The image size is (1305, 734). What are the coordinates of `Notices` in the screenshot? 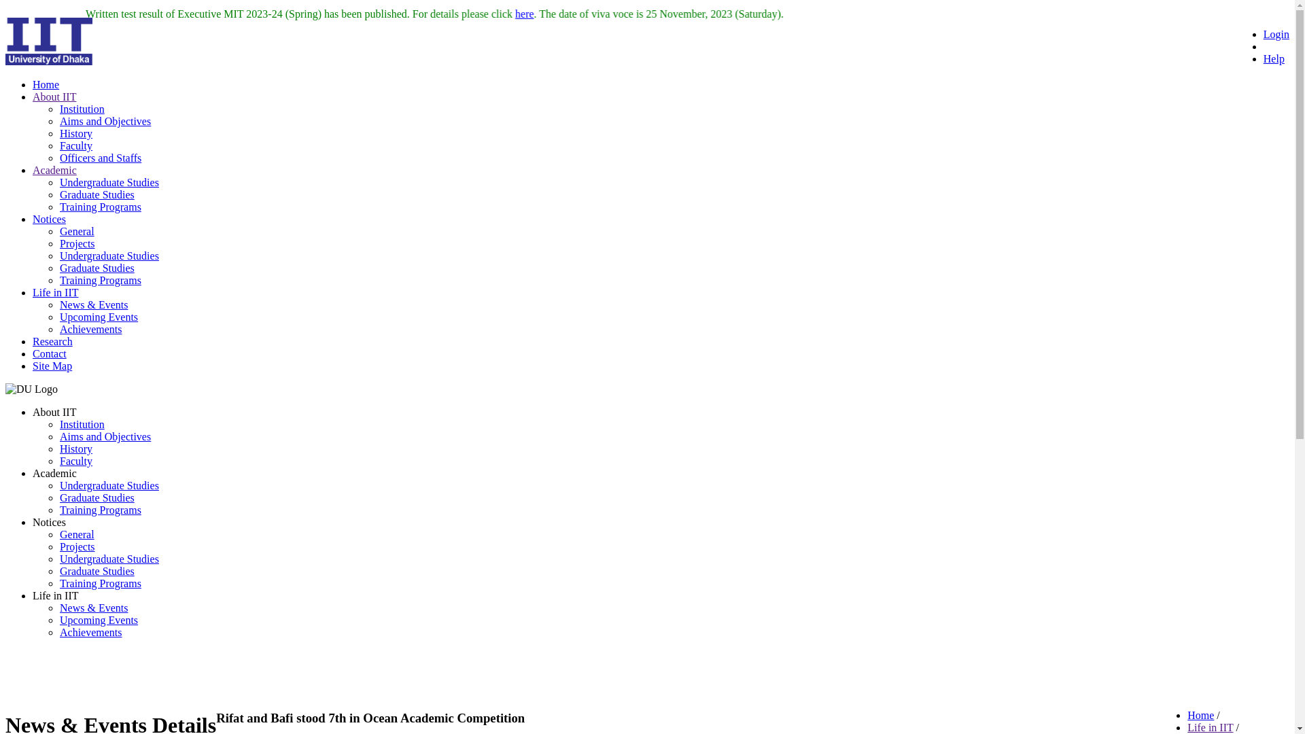 It's located at (49, 219).